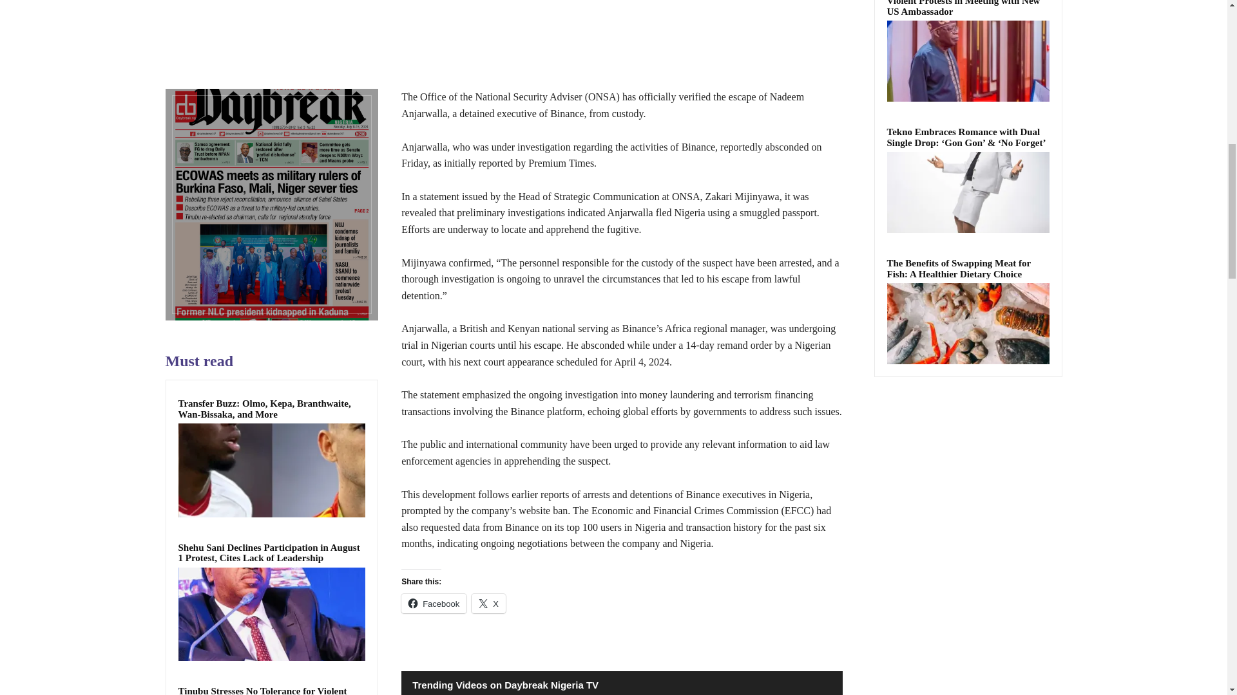 The image size is (1237, 695). What do you see at coordinates (503, 28) in the screenshot?
I see `Nadeem-Anjarwalla` at bounding box center [503, 28].